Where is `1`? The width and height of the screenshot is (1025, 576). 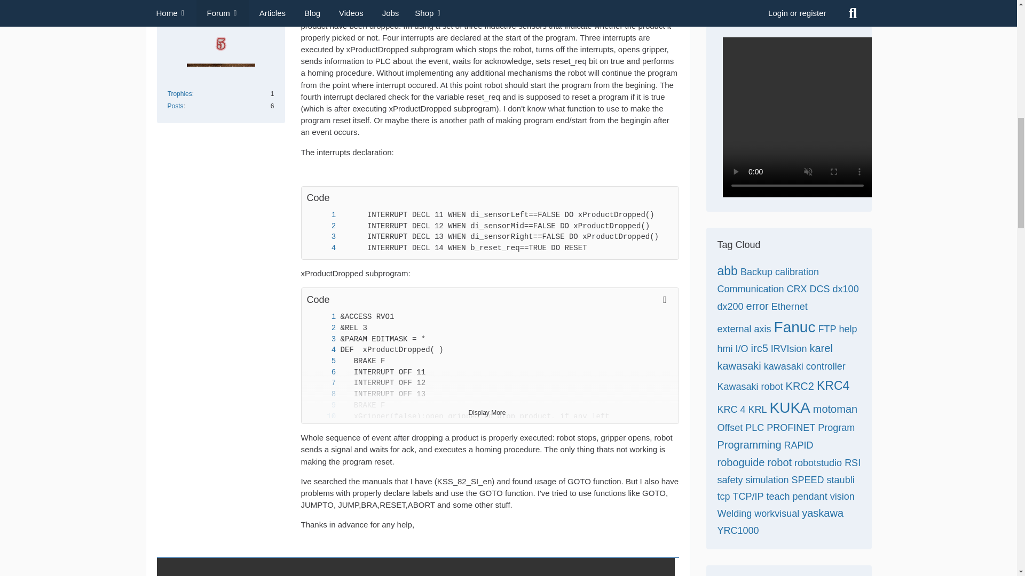
1 is located at coordinates (322, 317).